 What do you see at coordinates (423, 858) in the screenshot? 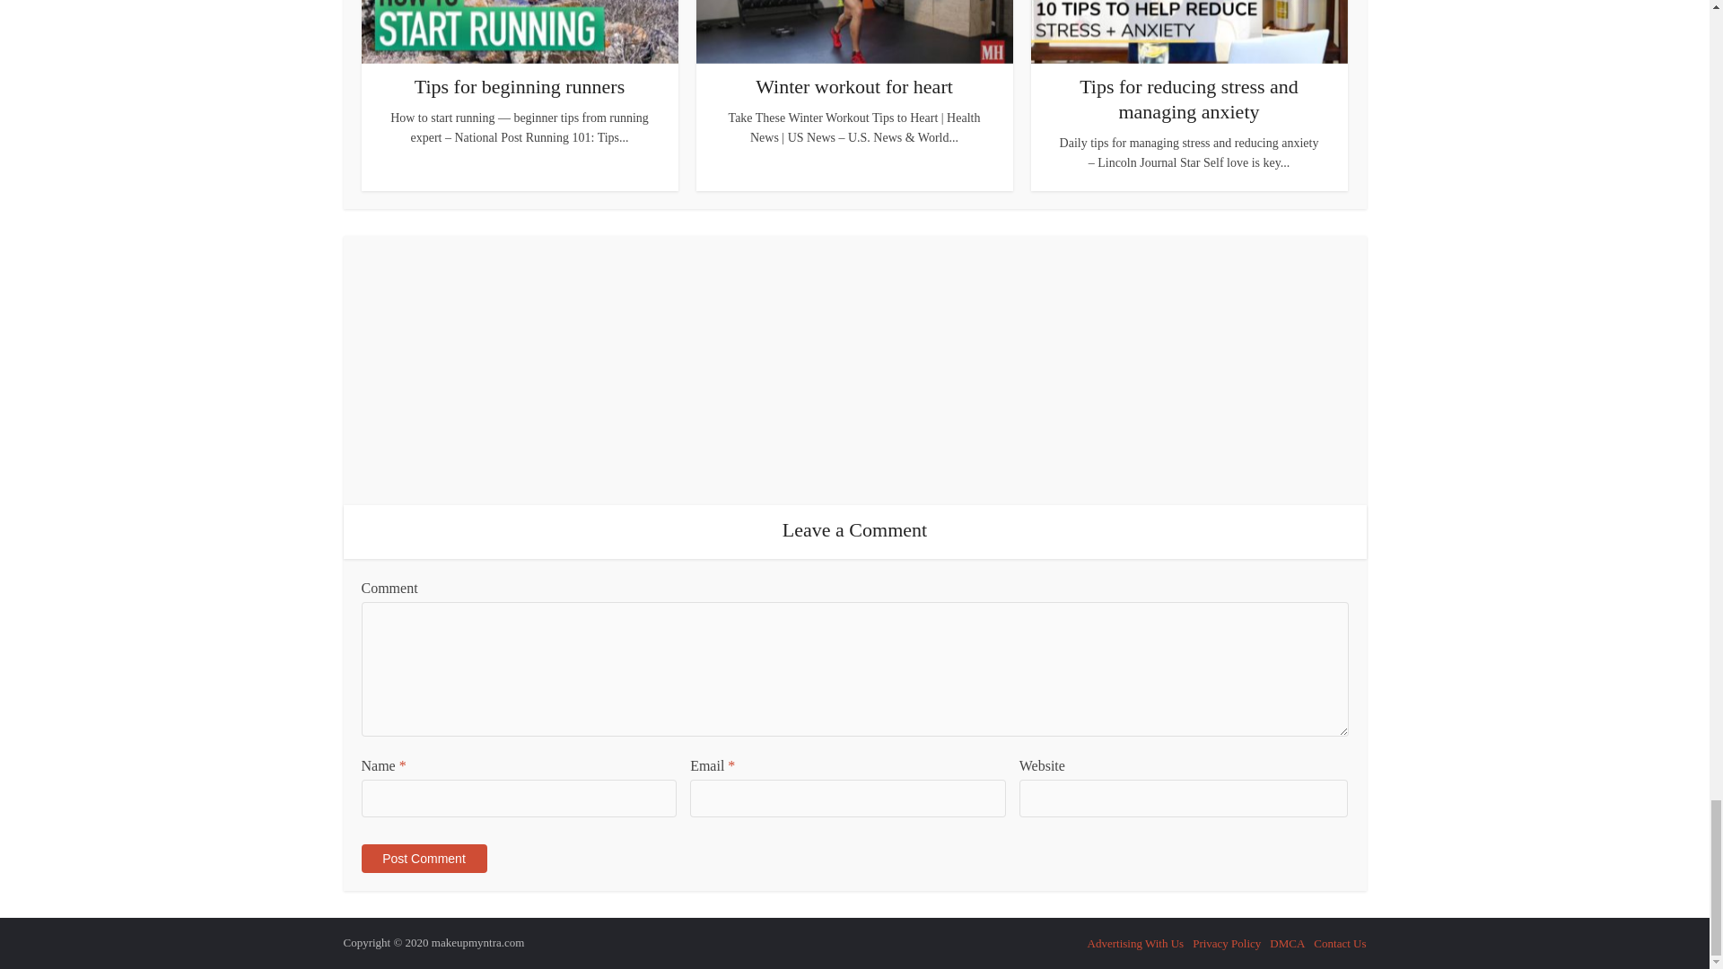
I see `Post Comment` at bounding box center [423, 858].